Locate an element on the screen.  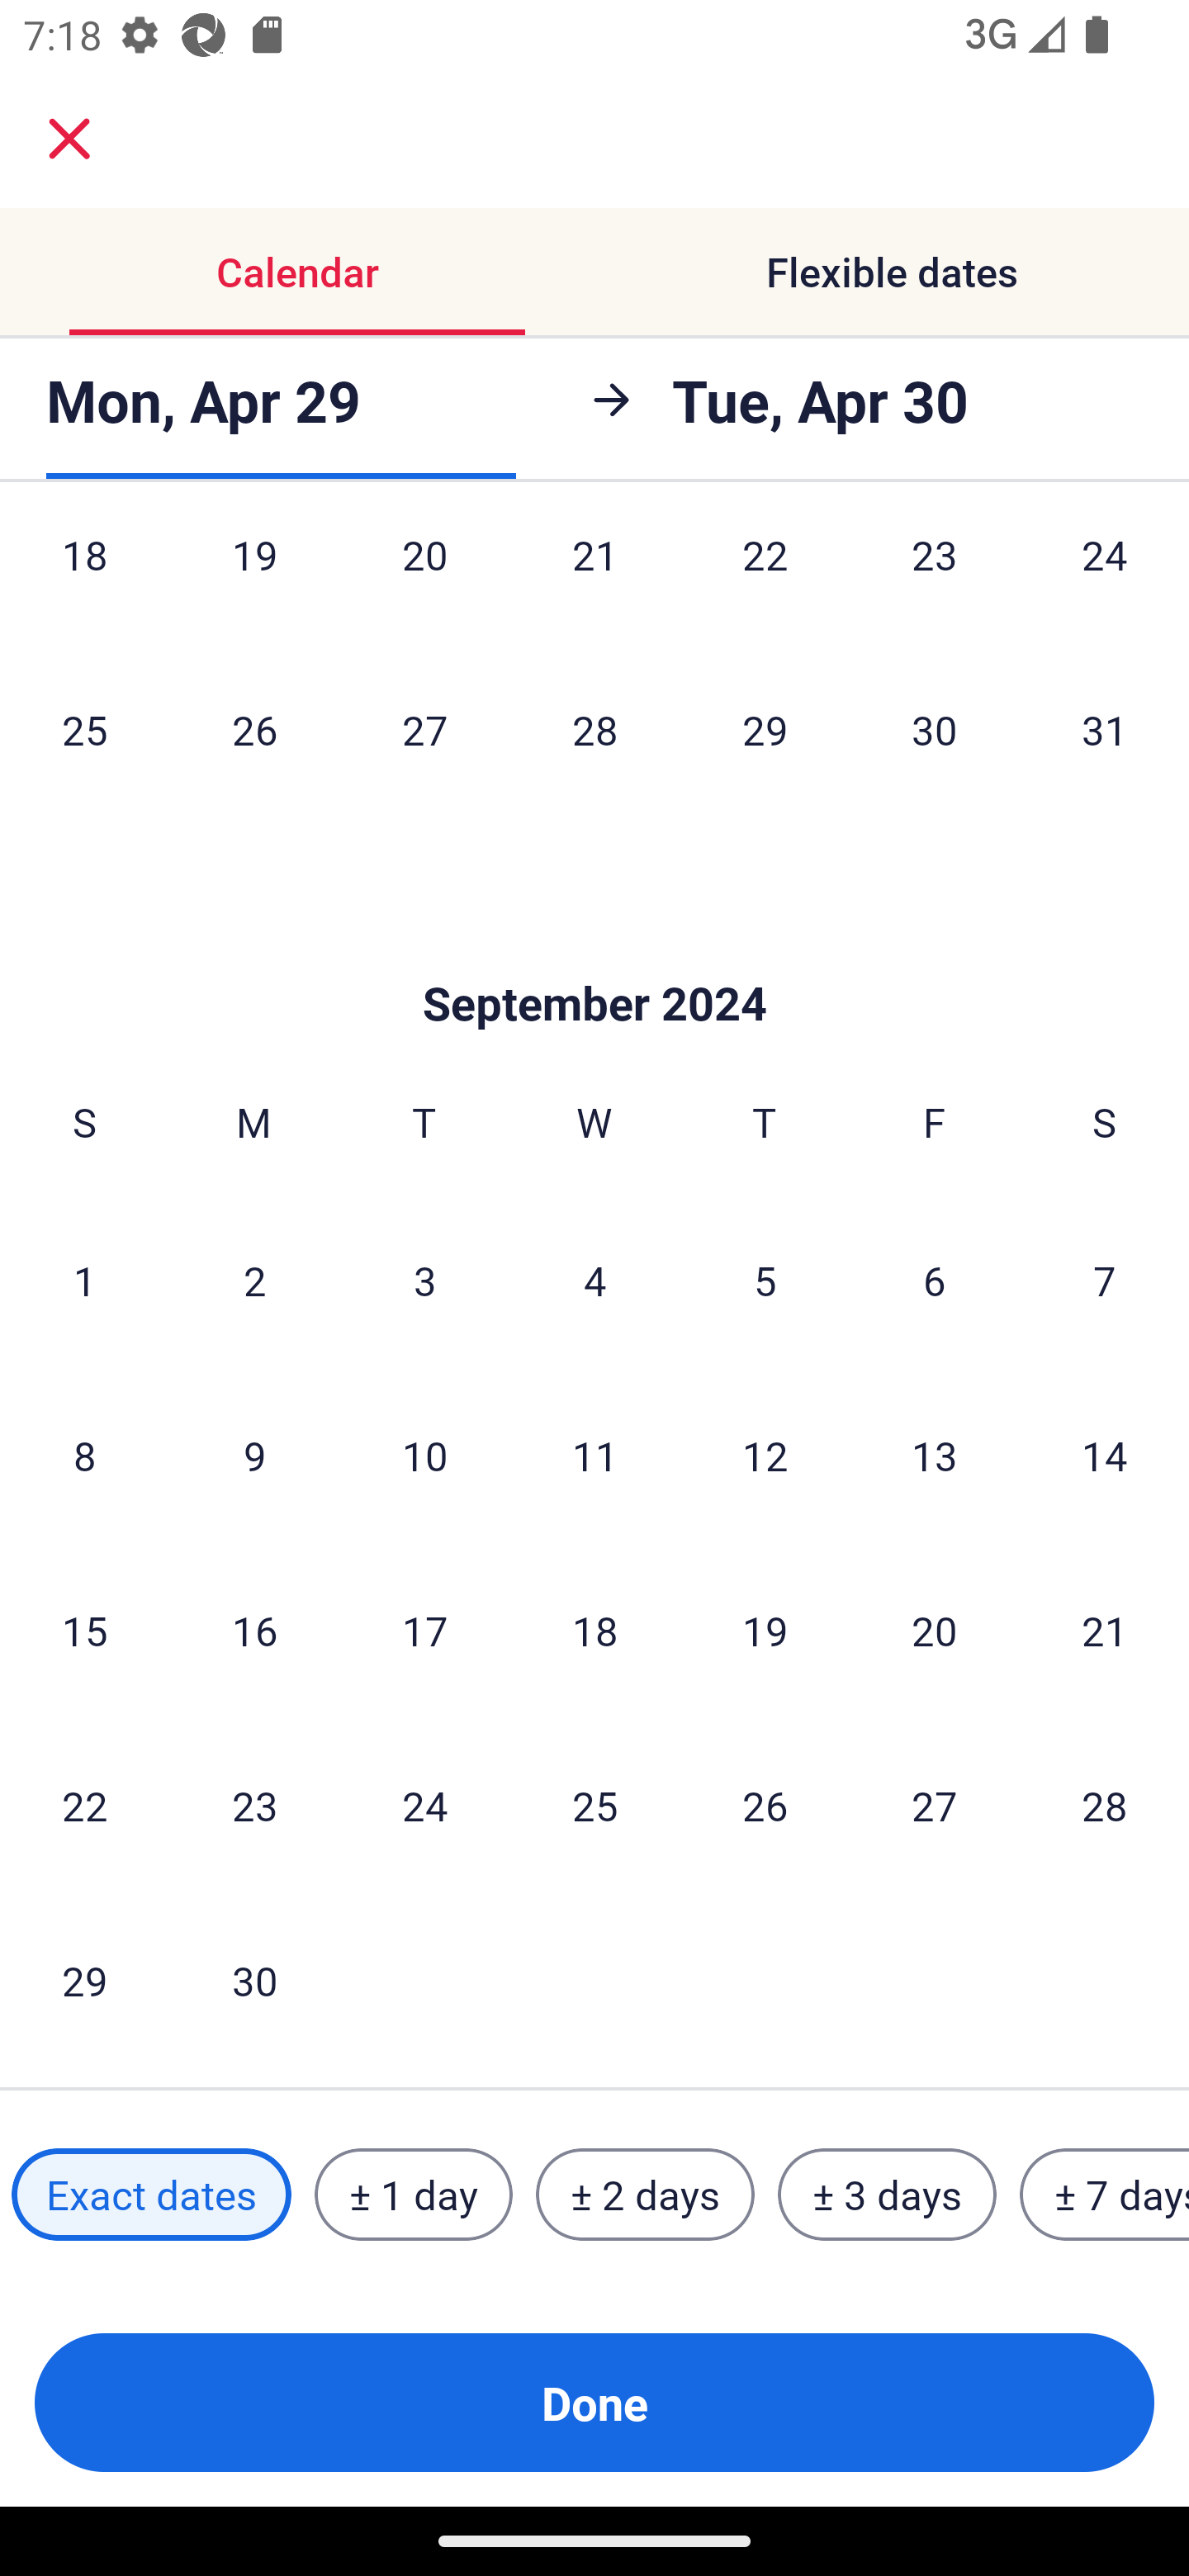
17 Tuesday, September 17, 2024 is located at coordinates (424, 1630).